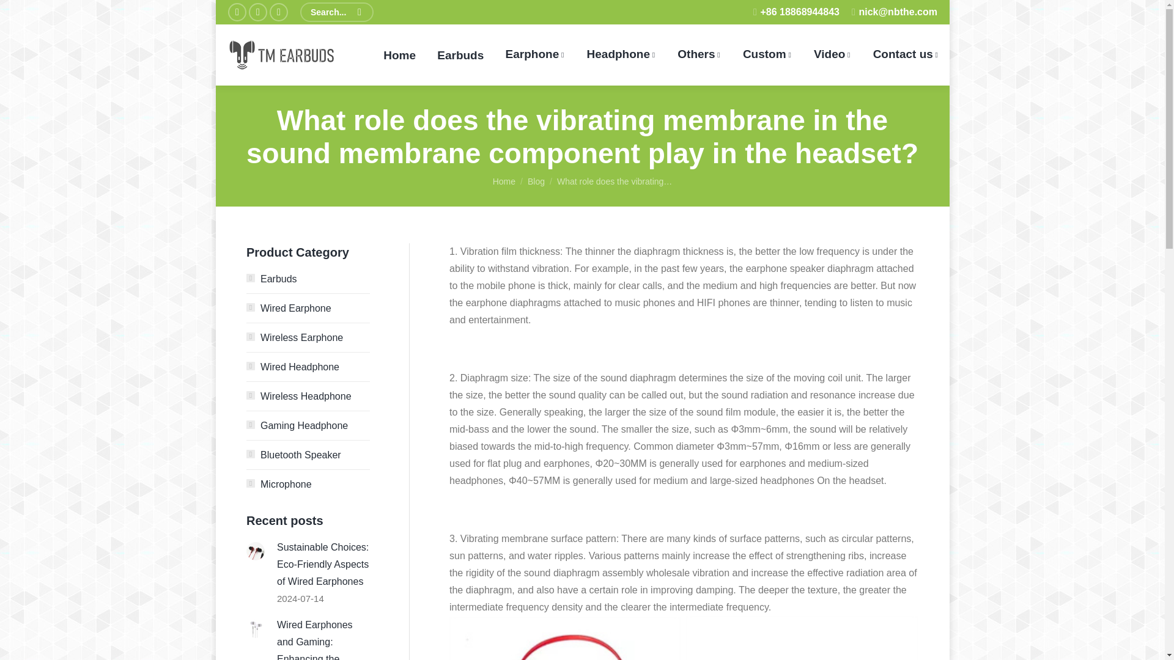 This screenshot has width=1174, height=660. What do you see at coordinates (621, 55) in the screenshot?
I see `Headphone` at bounding box center [621, 55].